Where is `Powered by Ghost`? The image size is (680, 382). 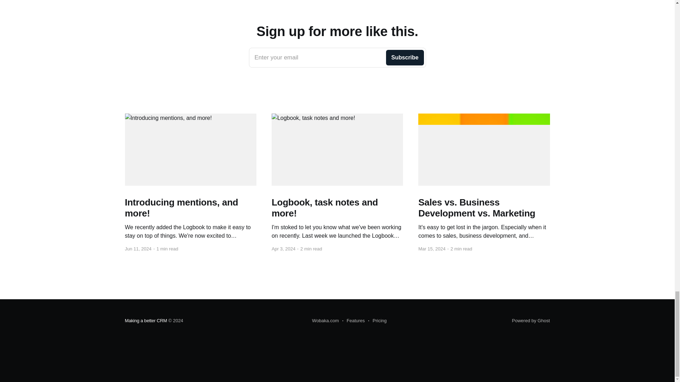
Powered by Ghost is located at coordinates (378, 321).